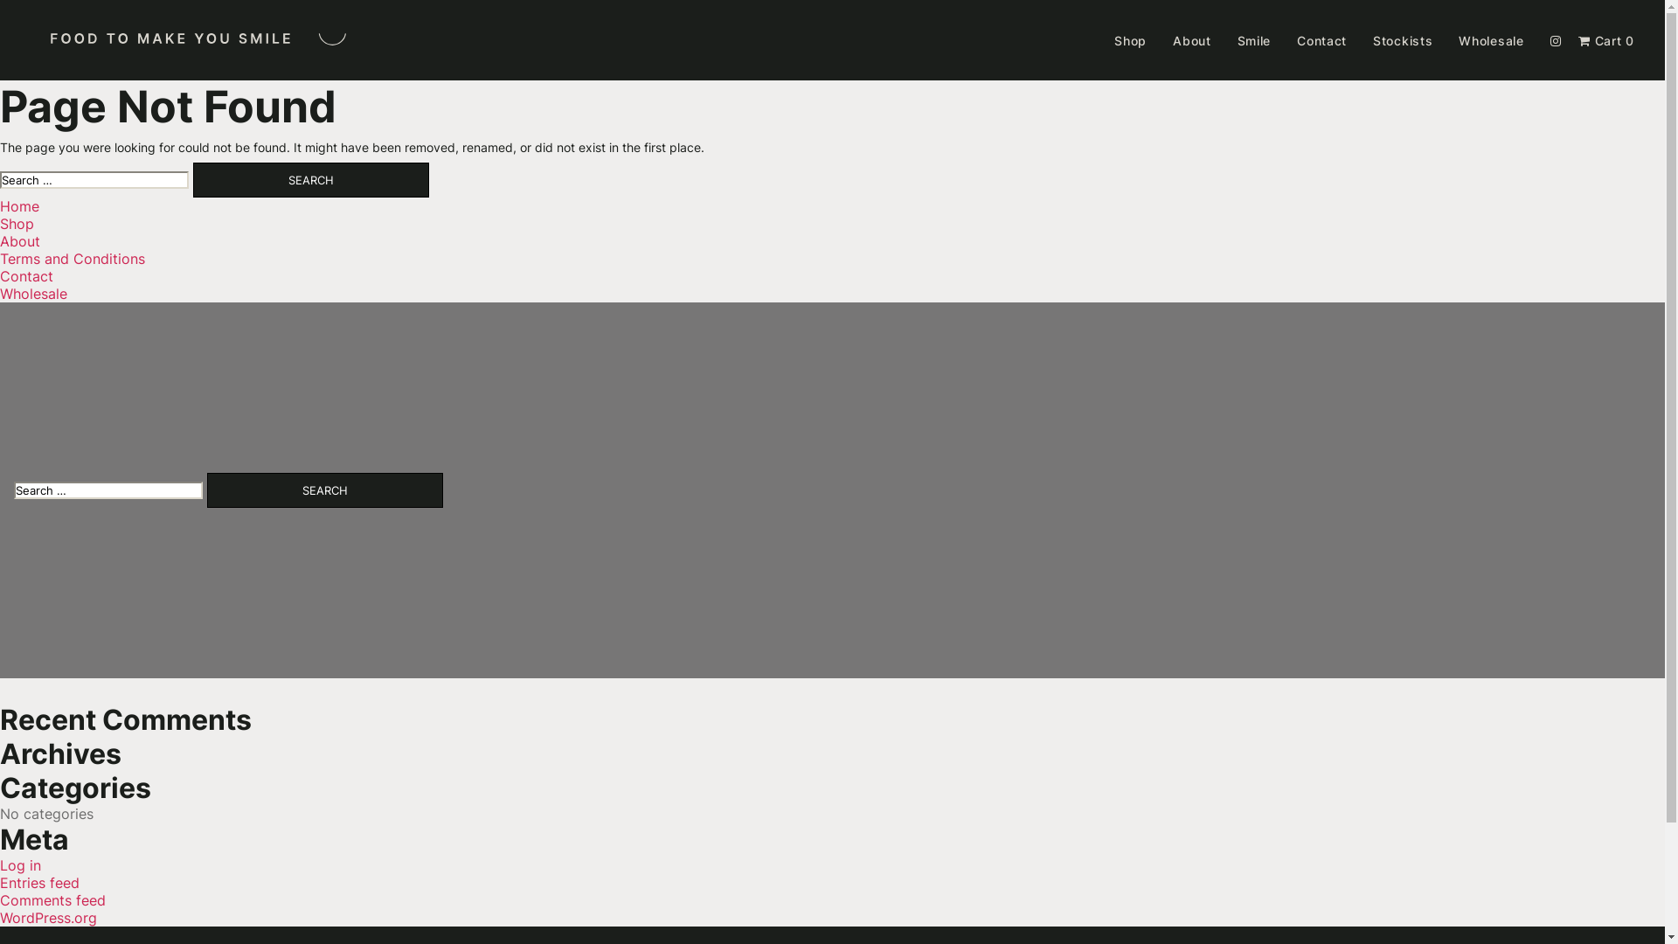 The width and height of the screenshot is (1678, 944). What do you see at coordinates (20, 241) in the screenshot?
I see `About` at bounding box center [20, 241].